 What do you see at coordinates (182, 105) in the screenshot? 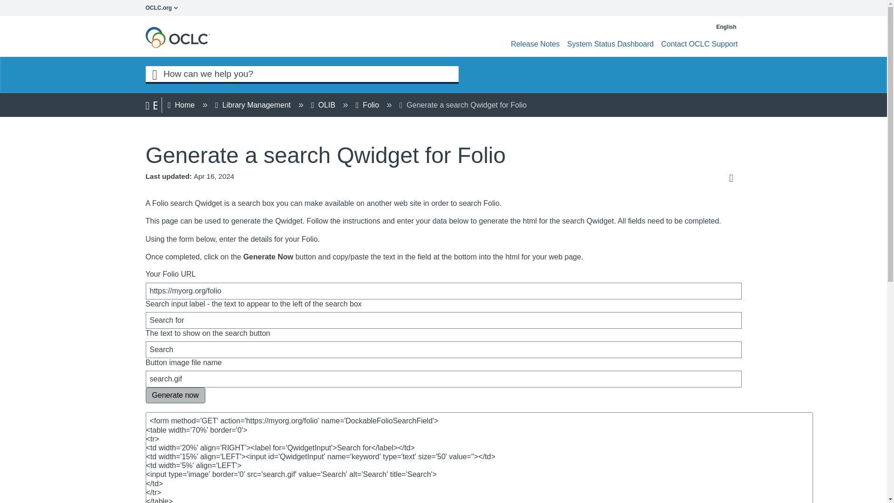
I see `Home` at bounding box center [182, 105].